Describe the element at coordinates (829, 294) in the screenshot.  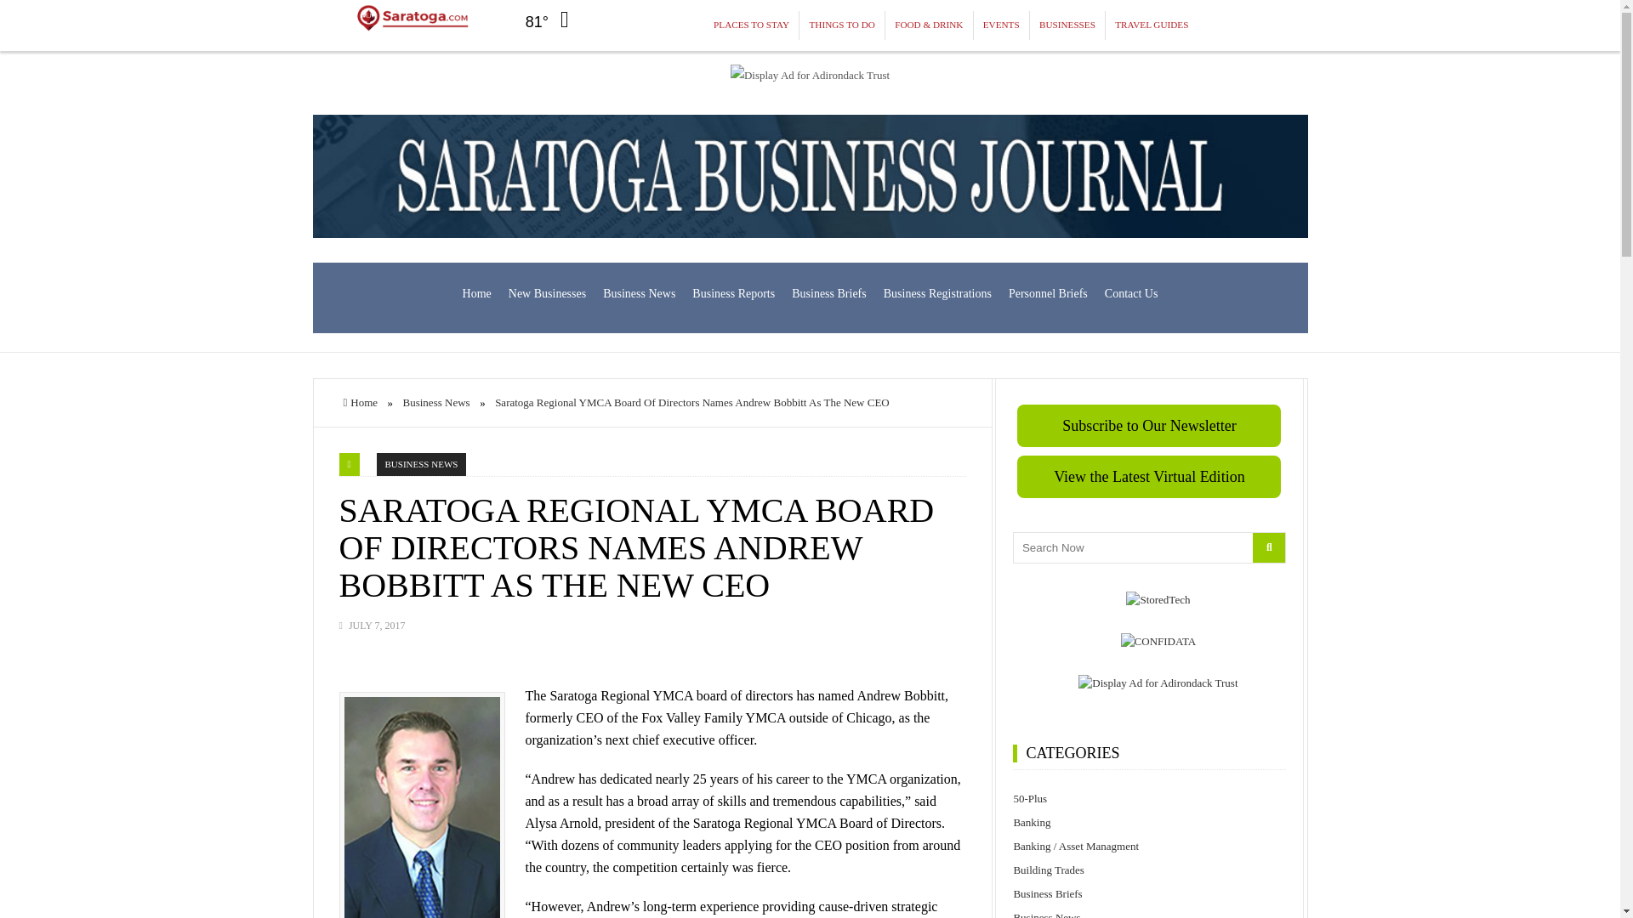
I see `Business Briefs` at that location.